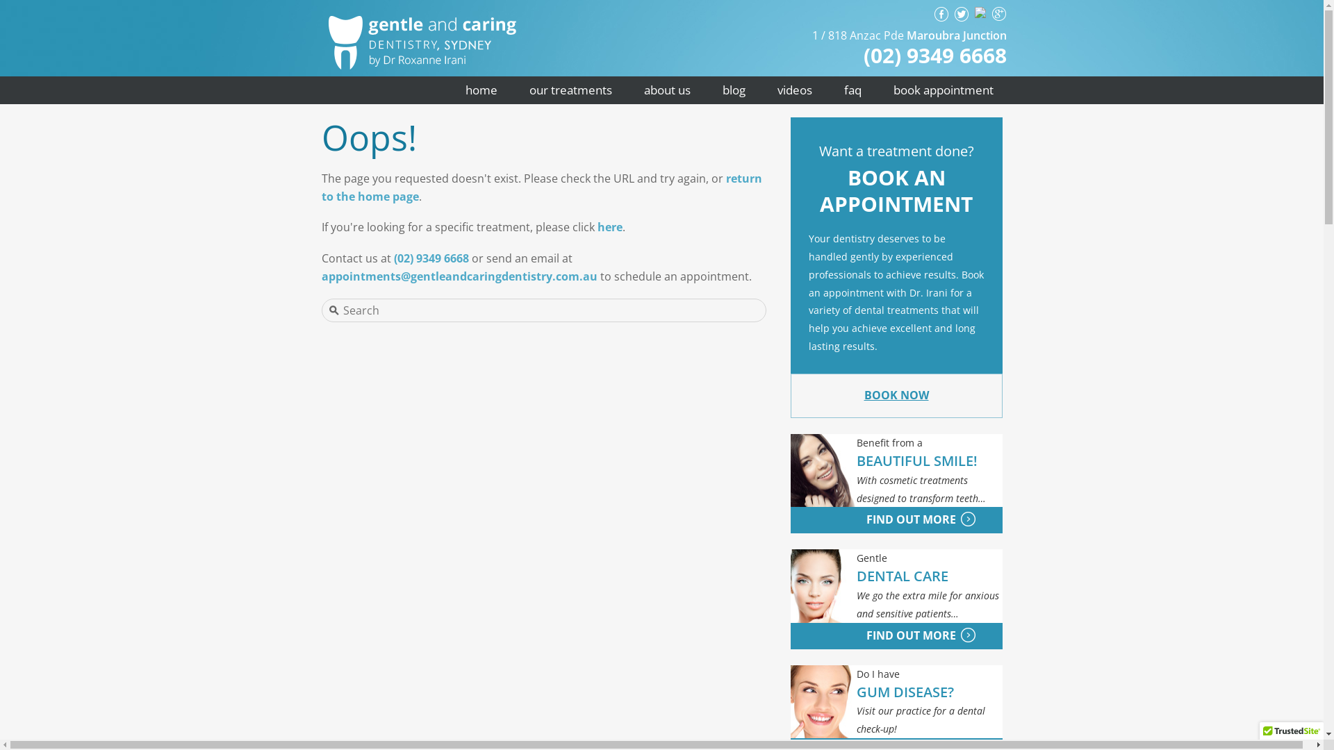  What do you see at coordinates (1292, 735) in the screenshot?
I see `TrustedSite Certified` at bounding box center [1292, 735].